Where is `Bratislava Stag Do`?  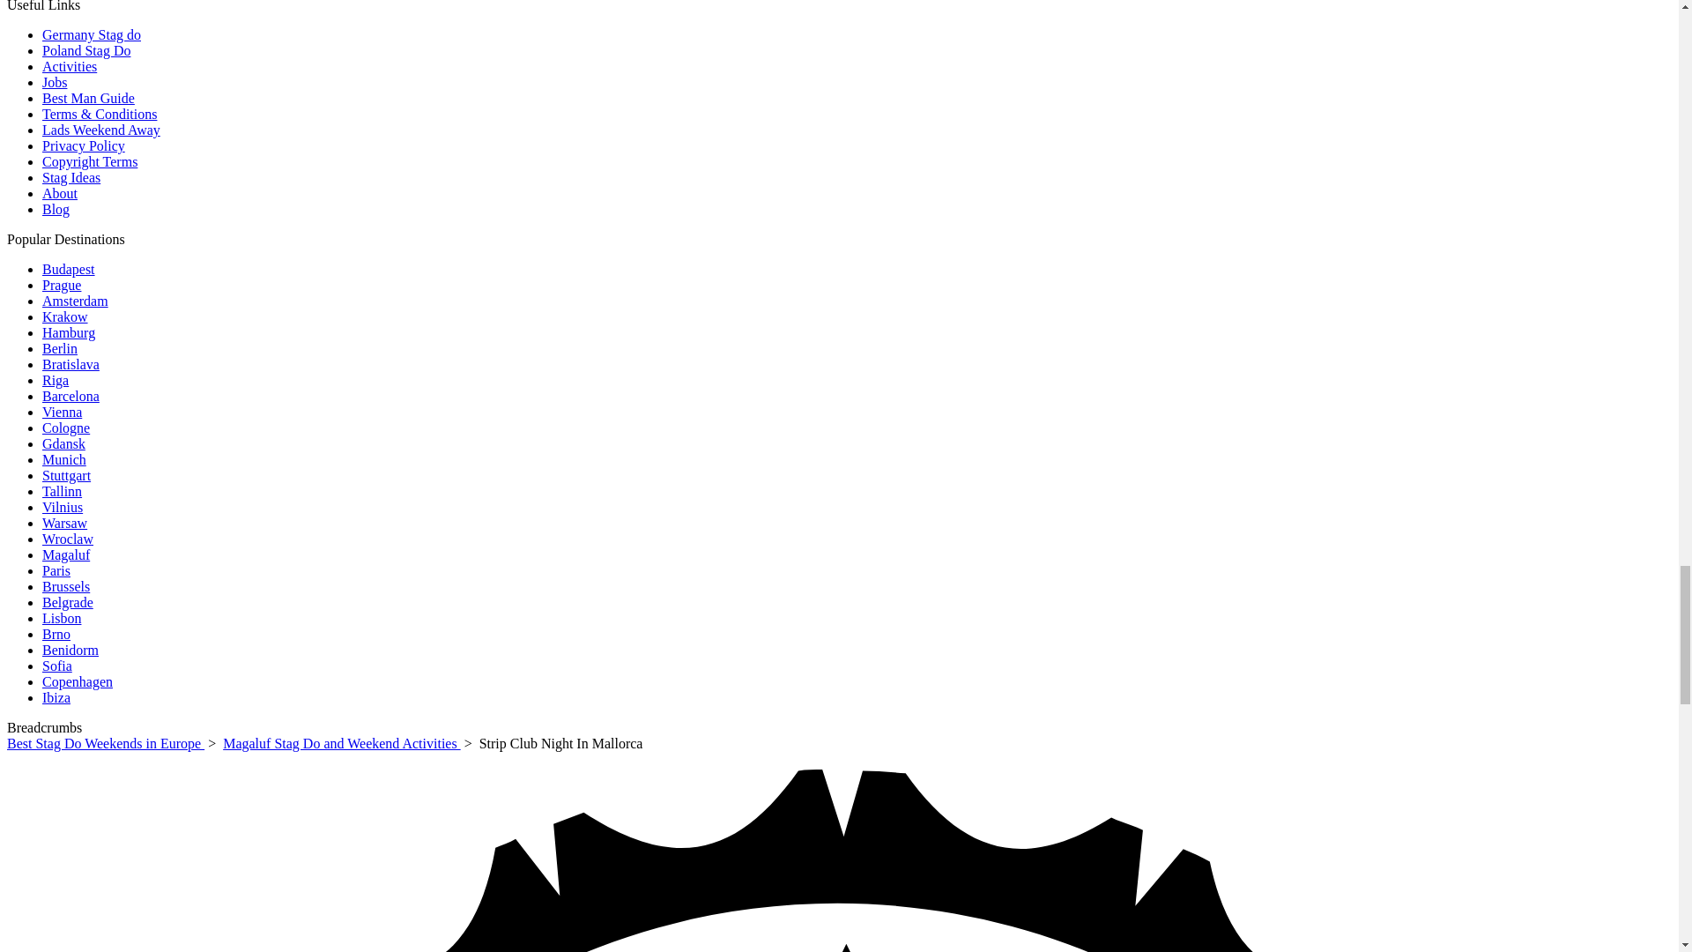
Bratislava Stag Do is located at coordinates (70, 365).